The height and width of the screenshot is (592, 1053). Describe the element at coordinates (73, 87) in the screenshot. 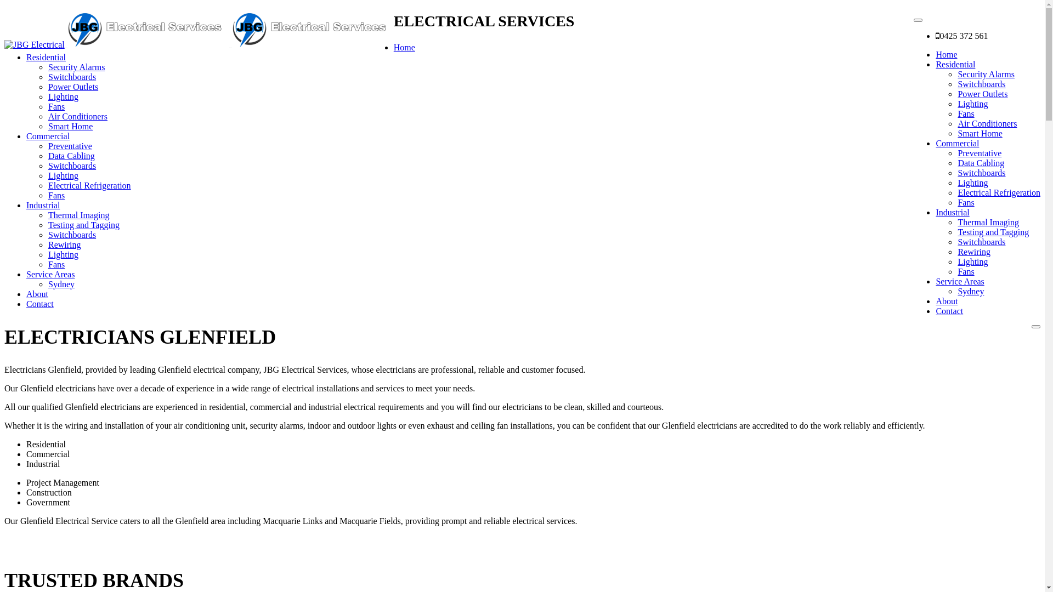

I see `Power Outlets` at that location.